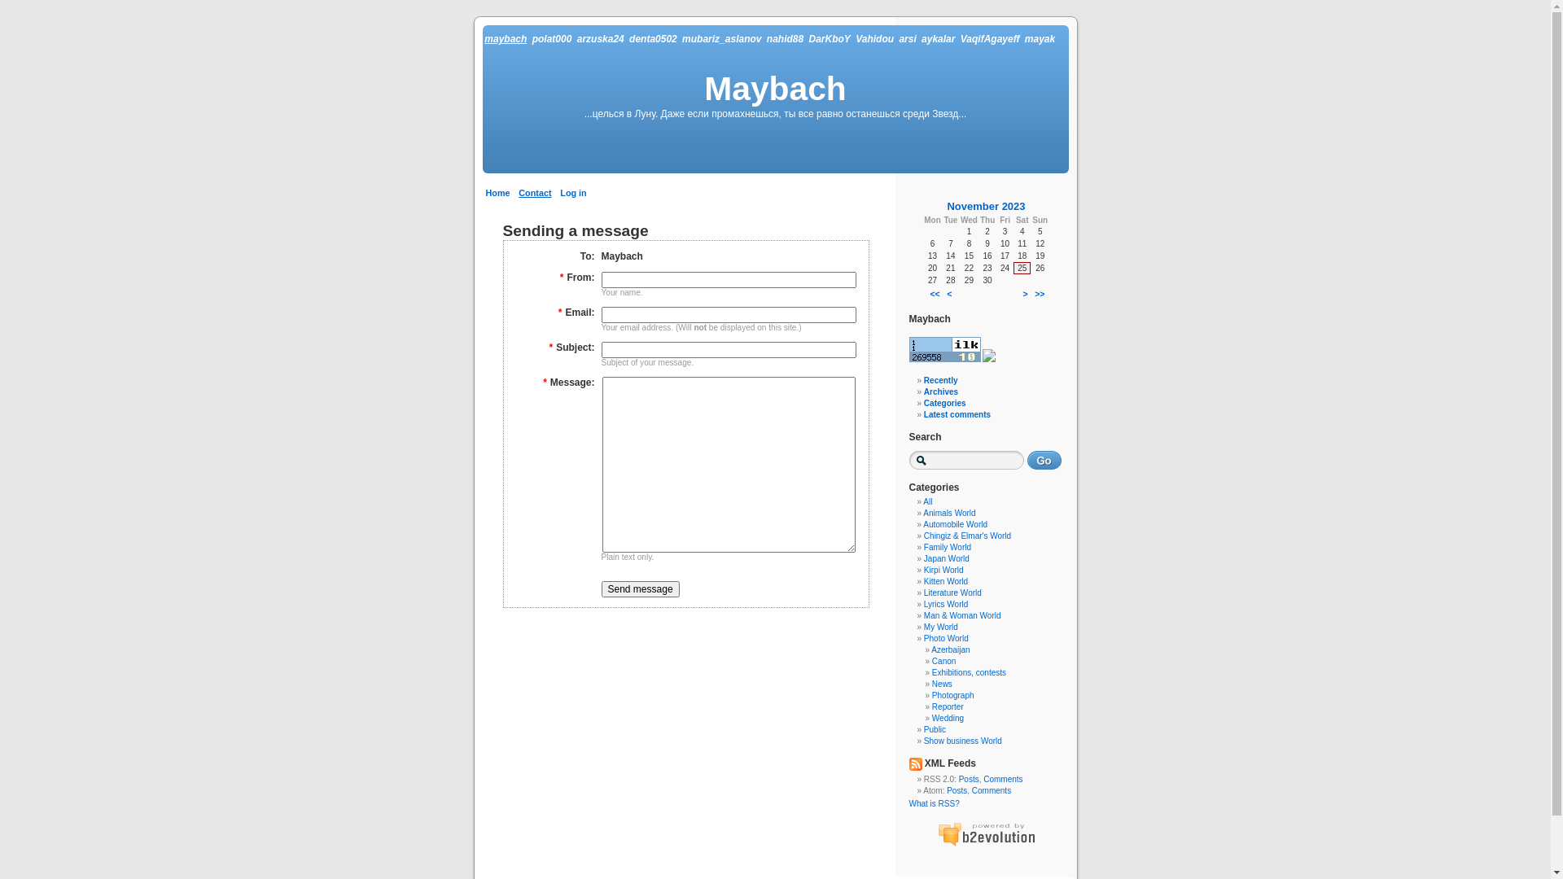 The image size is (1563, 879). I want to click on Send message, so click(640, 589).